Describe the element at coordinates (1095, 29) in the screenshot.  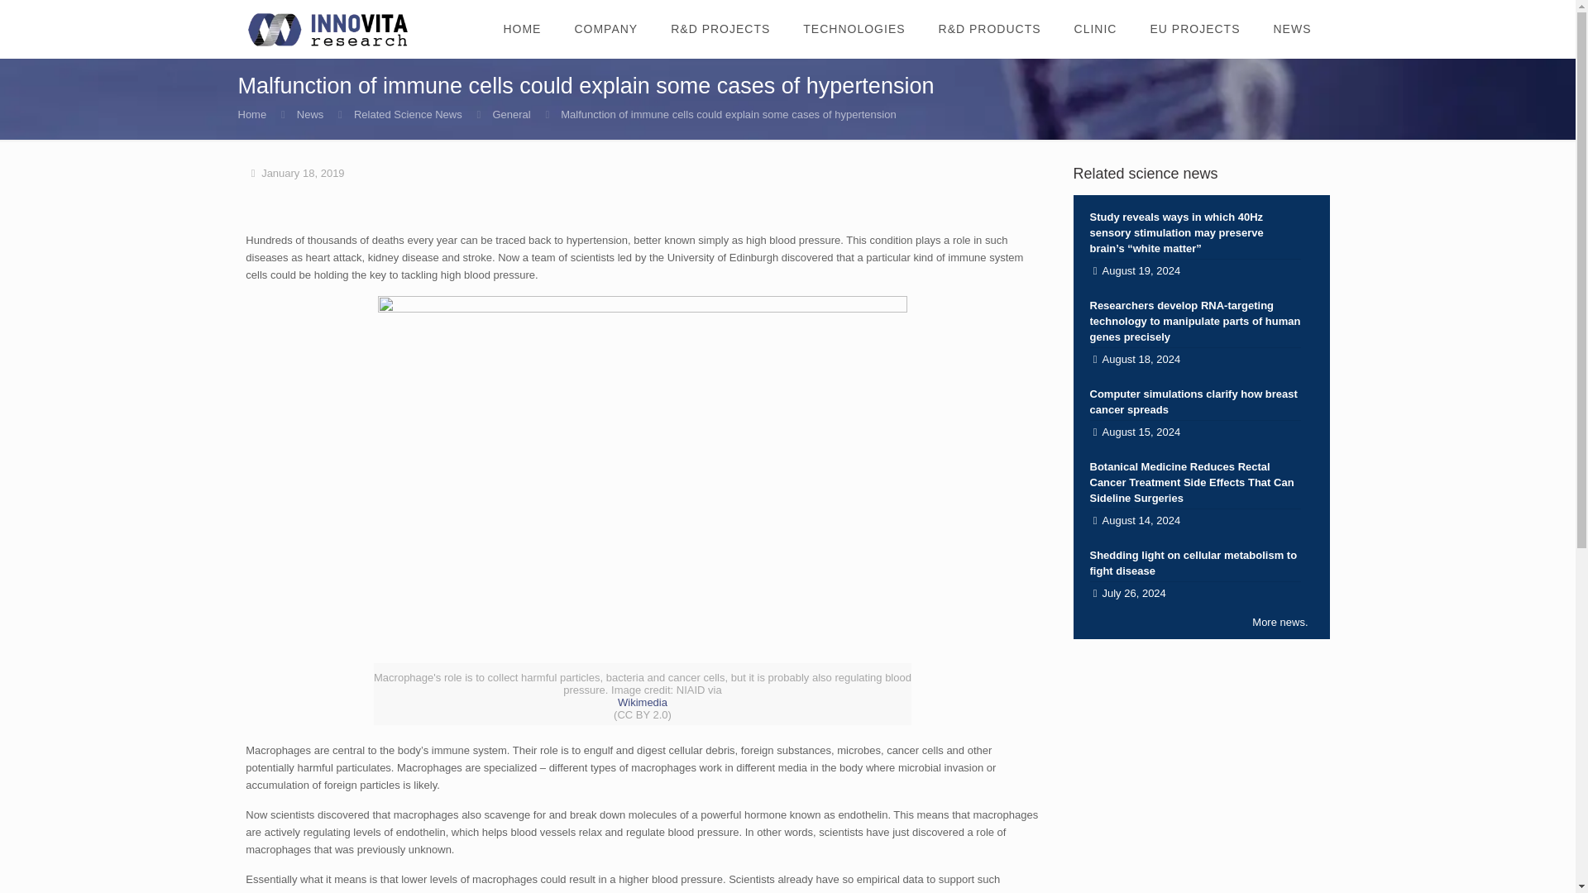
I see `CLINIC` at that location.